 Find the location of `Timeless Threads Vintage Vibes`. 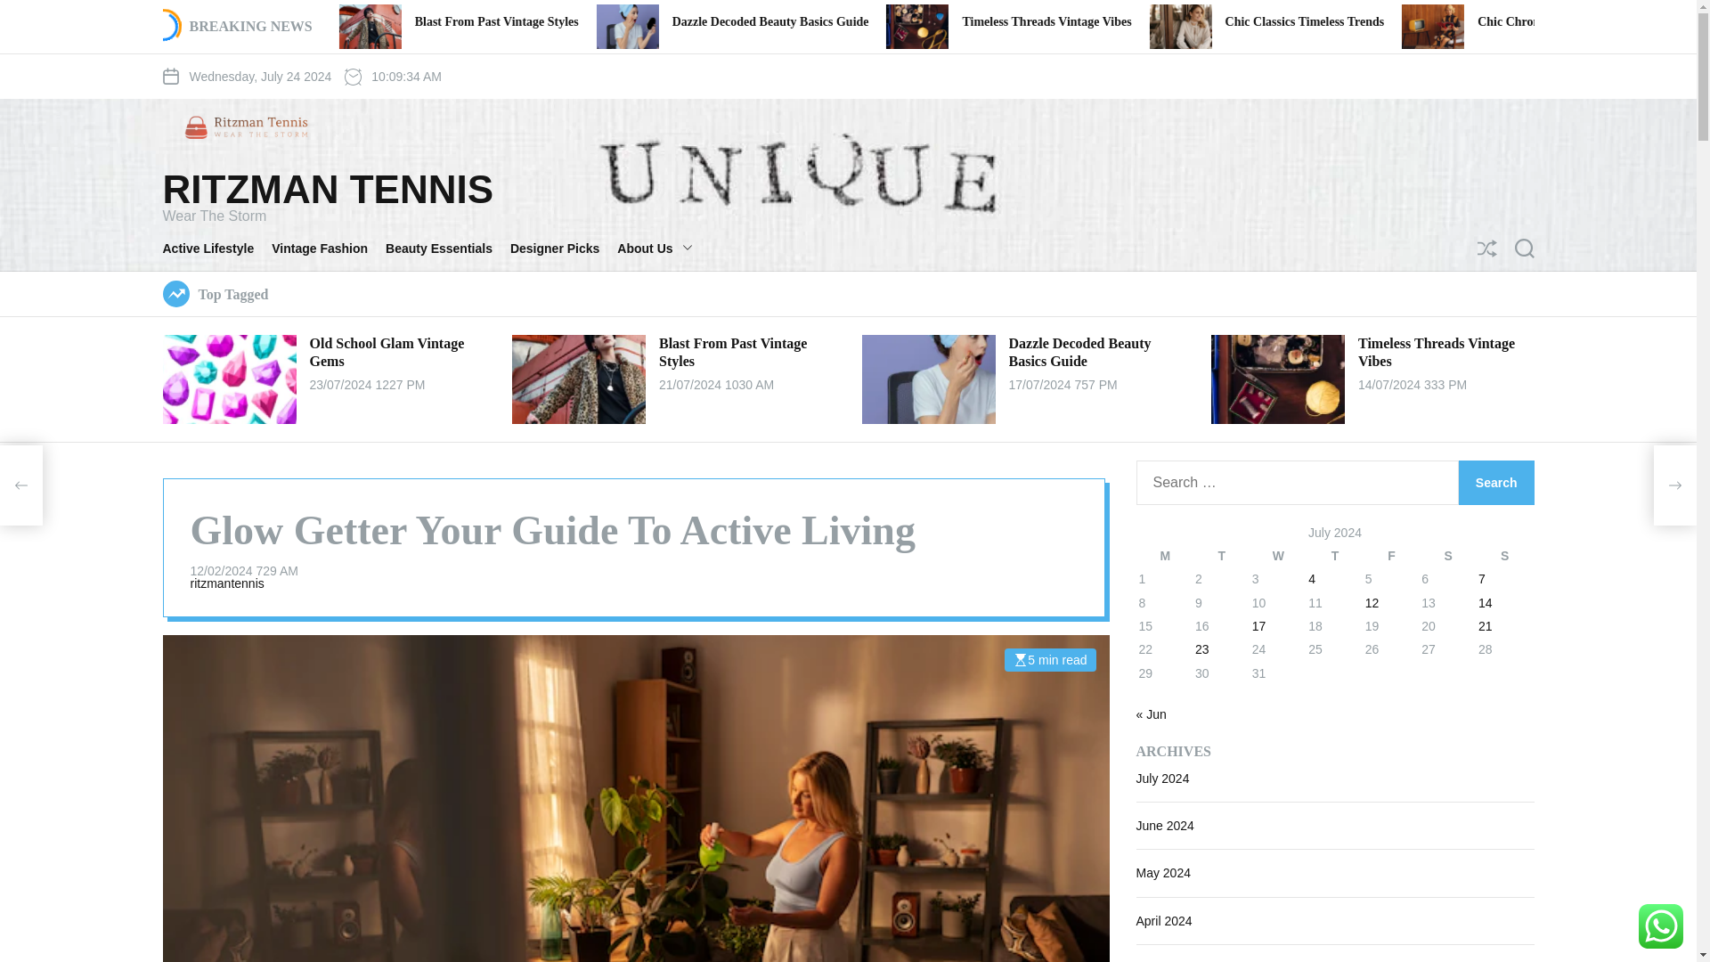

Timeless Threads Vintage Vibes is located at coordinates (1295, 21).